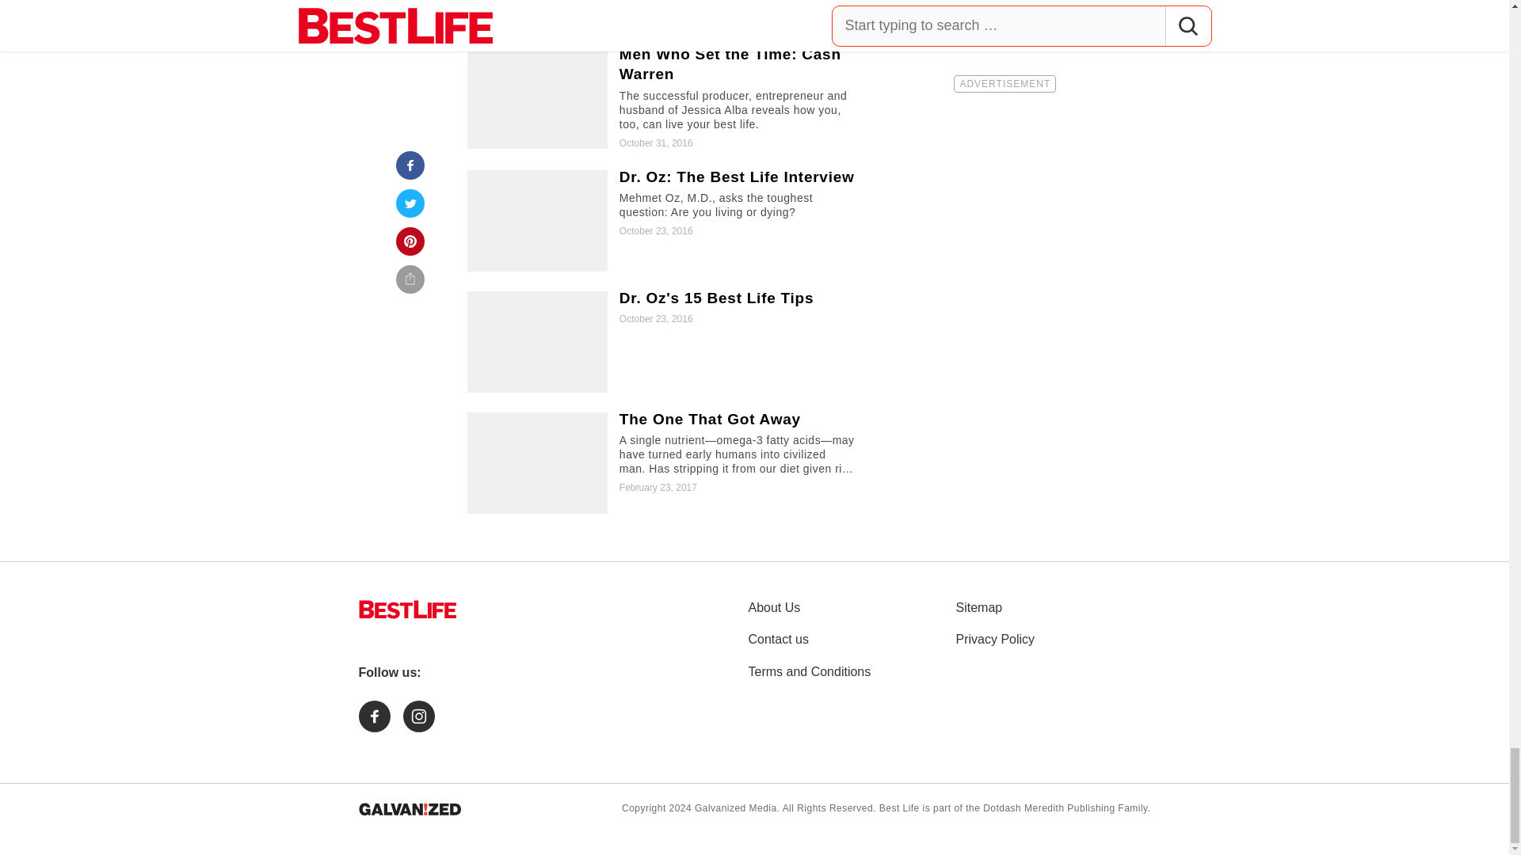 Image resolution: width=1521 pixels, height=855 pixels. Describe the element at coordinates (664, 220) in the screenshot. I see `Dr. Oz: The Best Life Interview` at that location.